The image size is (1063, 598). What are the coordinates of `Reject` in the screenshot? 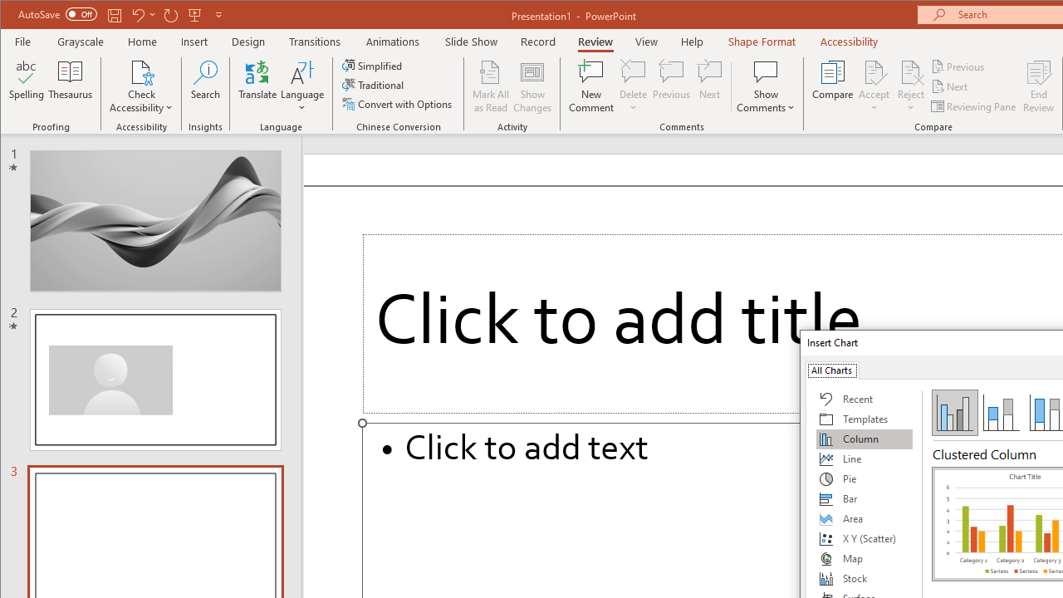 It's located at (910, 86).